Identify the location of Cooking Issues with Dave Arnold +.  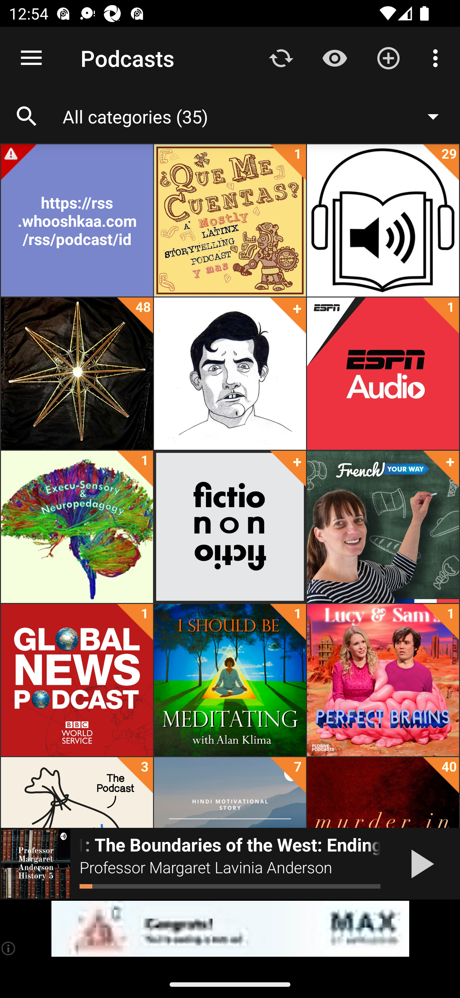
(230, 374).